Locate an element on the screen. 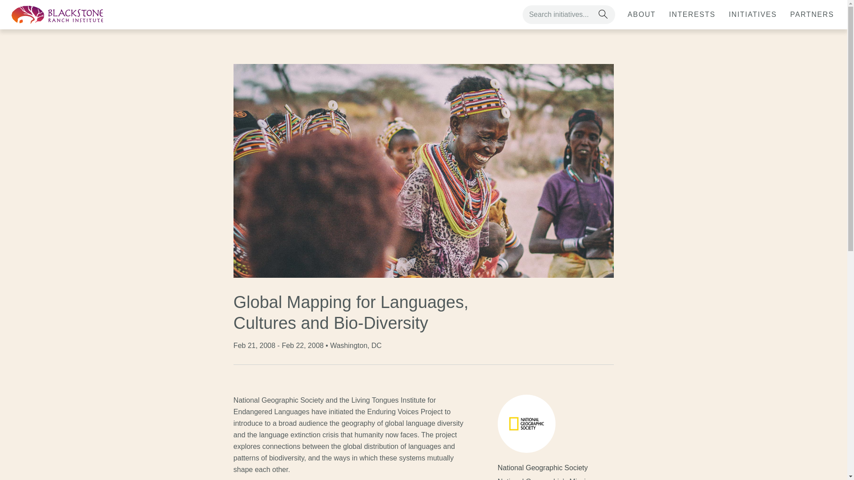  PARTNERS is located at coordinates (812, 14).